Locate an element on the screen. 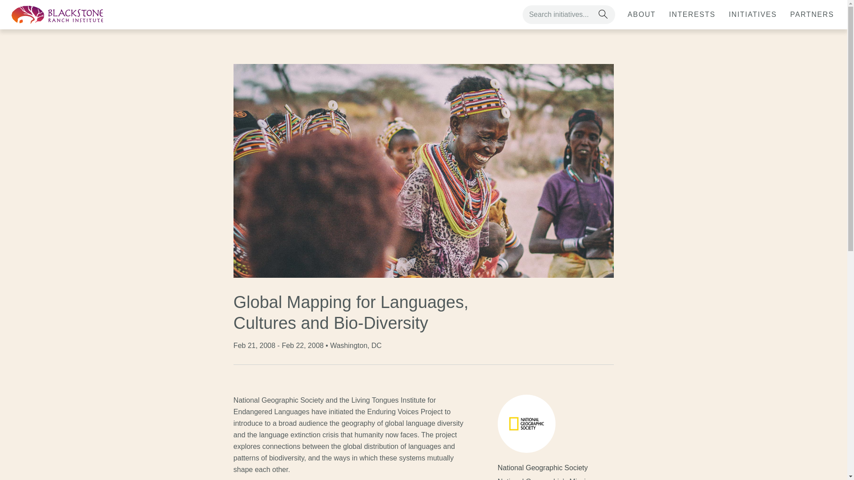  PARTNERS is located at coordinates (812, 14).